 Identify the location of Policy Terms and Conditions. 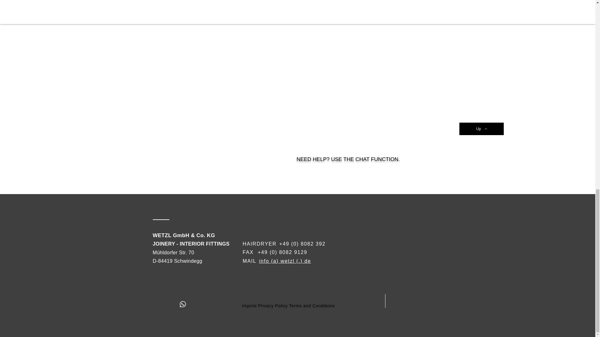
(305, 306).